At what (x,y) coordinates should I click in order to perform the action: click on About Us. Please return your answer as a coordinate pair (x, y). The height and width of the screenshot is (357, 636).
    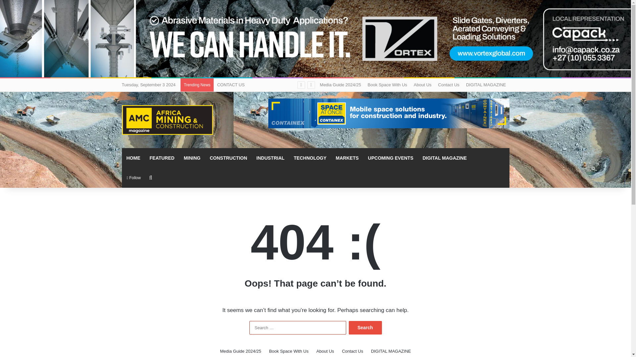
    Looking at the image, I should click on (325, 351).